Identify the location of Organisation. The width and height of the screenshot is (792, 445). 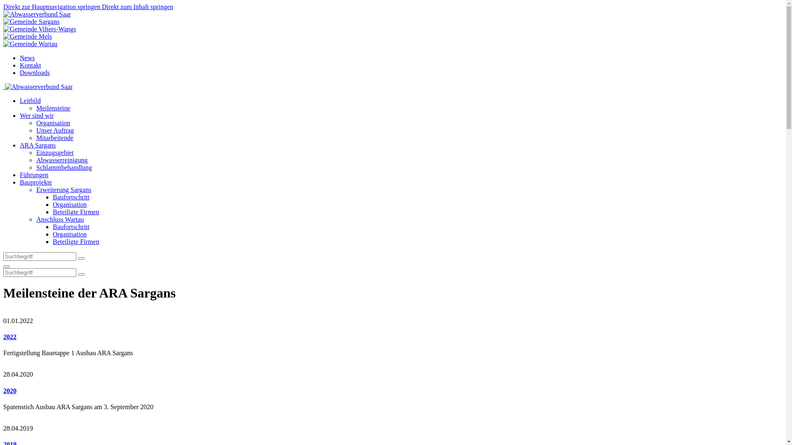
(53, 123).